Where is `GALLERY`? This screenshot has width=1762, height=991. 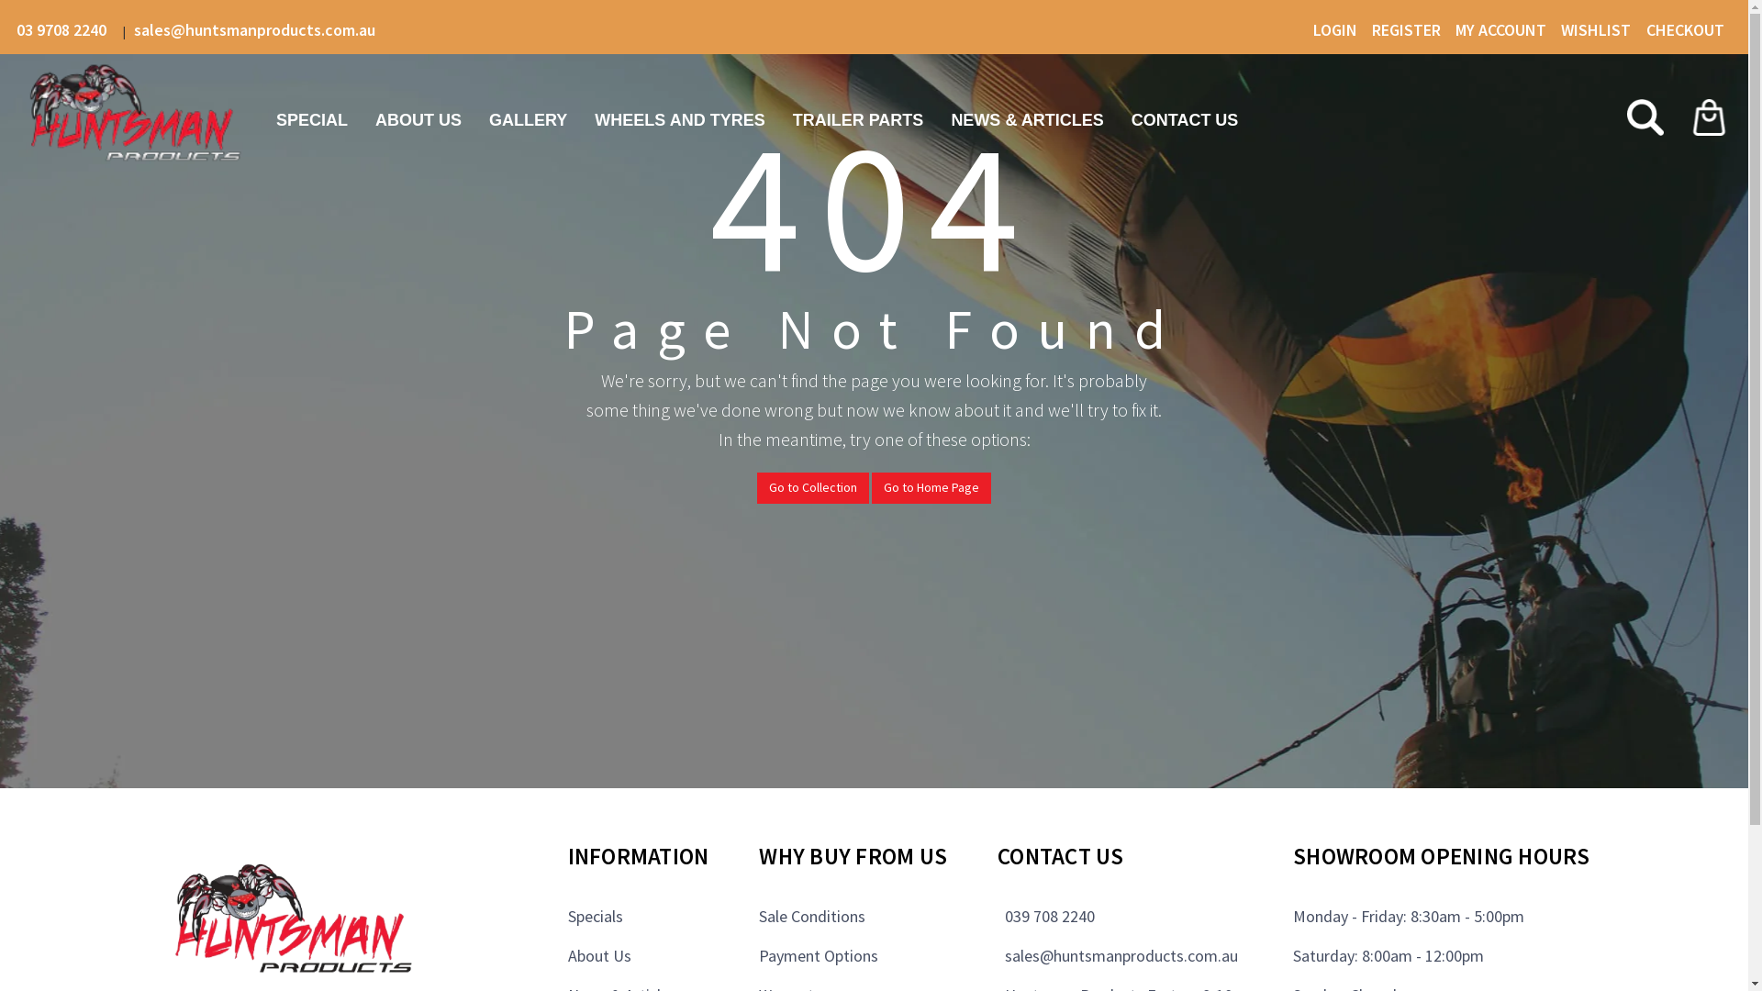
GALLERY is located at coordinates (529, 120).